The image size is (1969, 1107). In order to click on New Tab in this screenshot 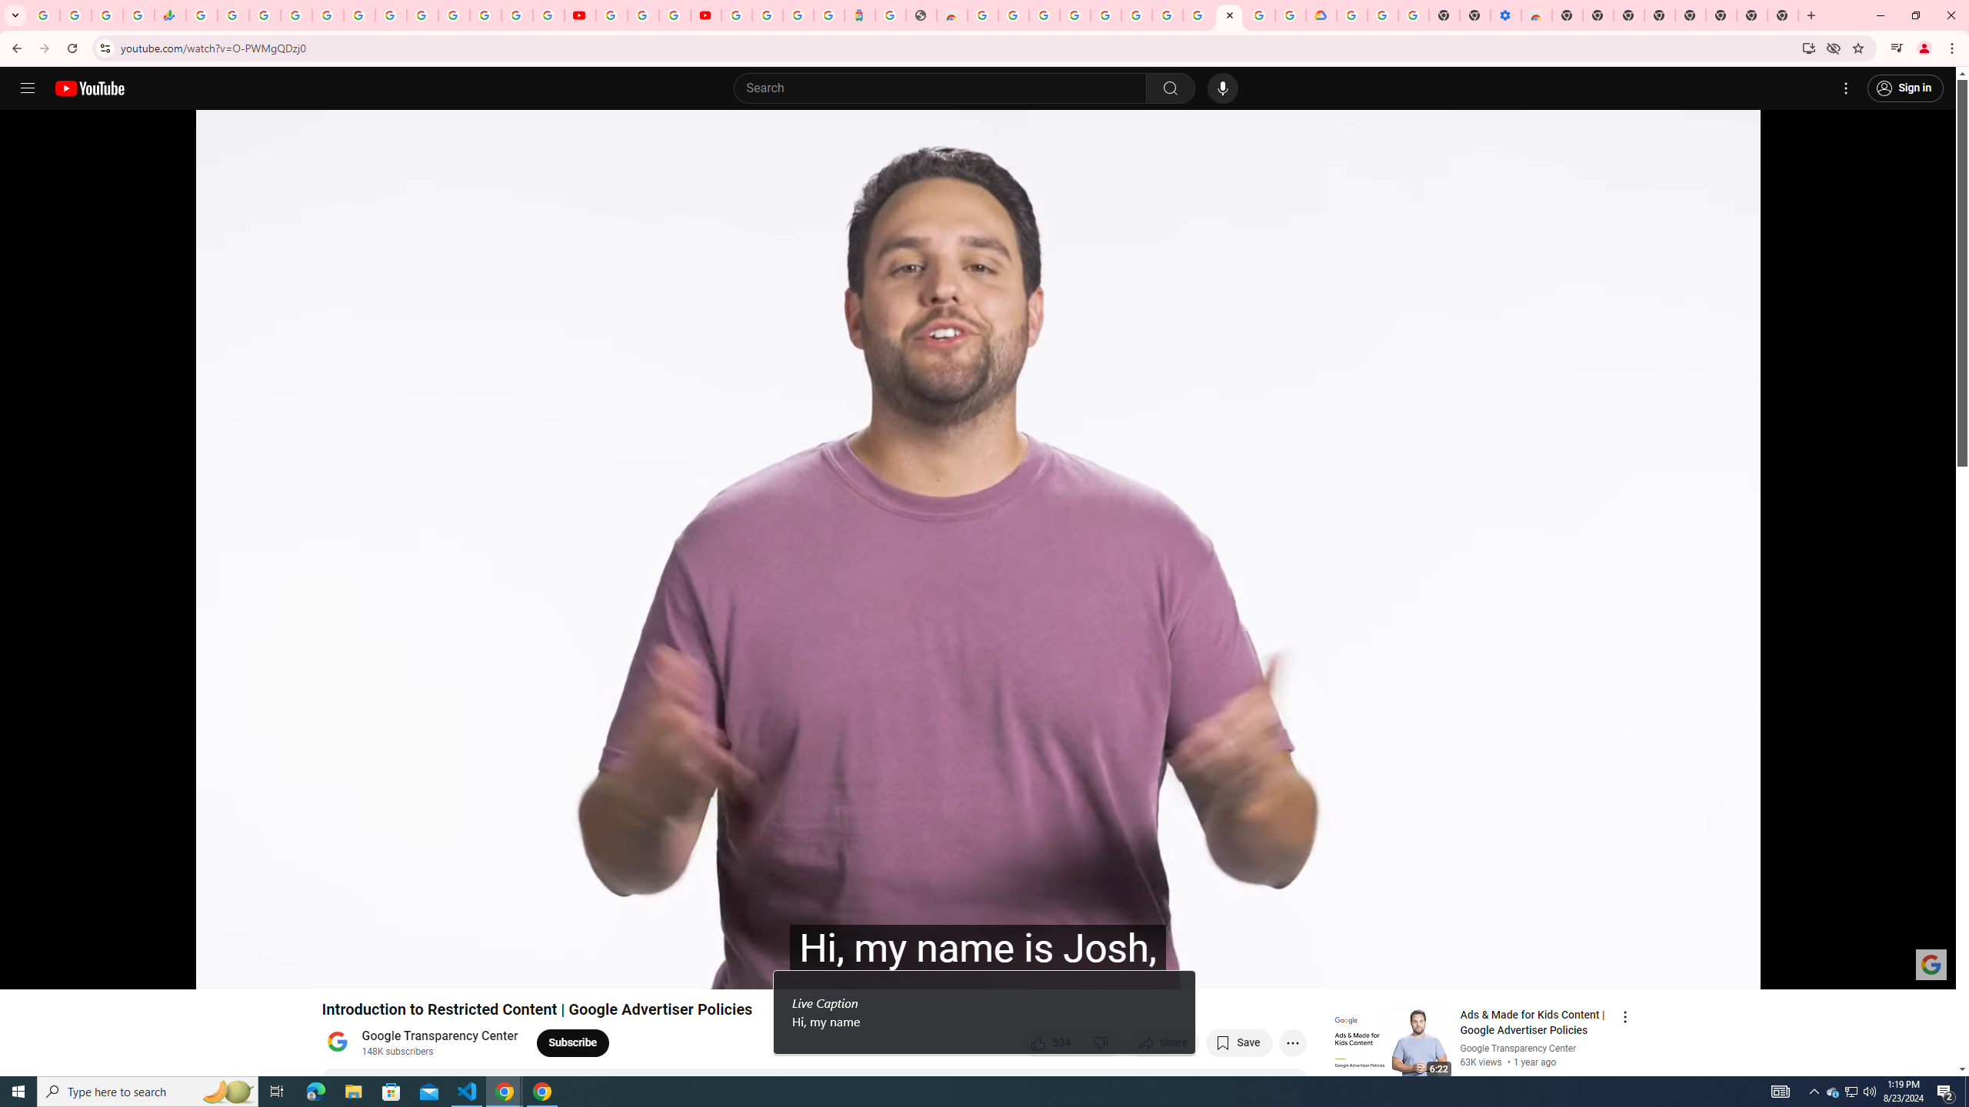, I will do `click(1783, 15)`.